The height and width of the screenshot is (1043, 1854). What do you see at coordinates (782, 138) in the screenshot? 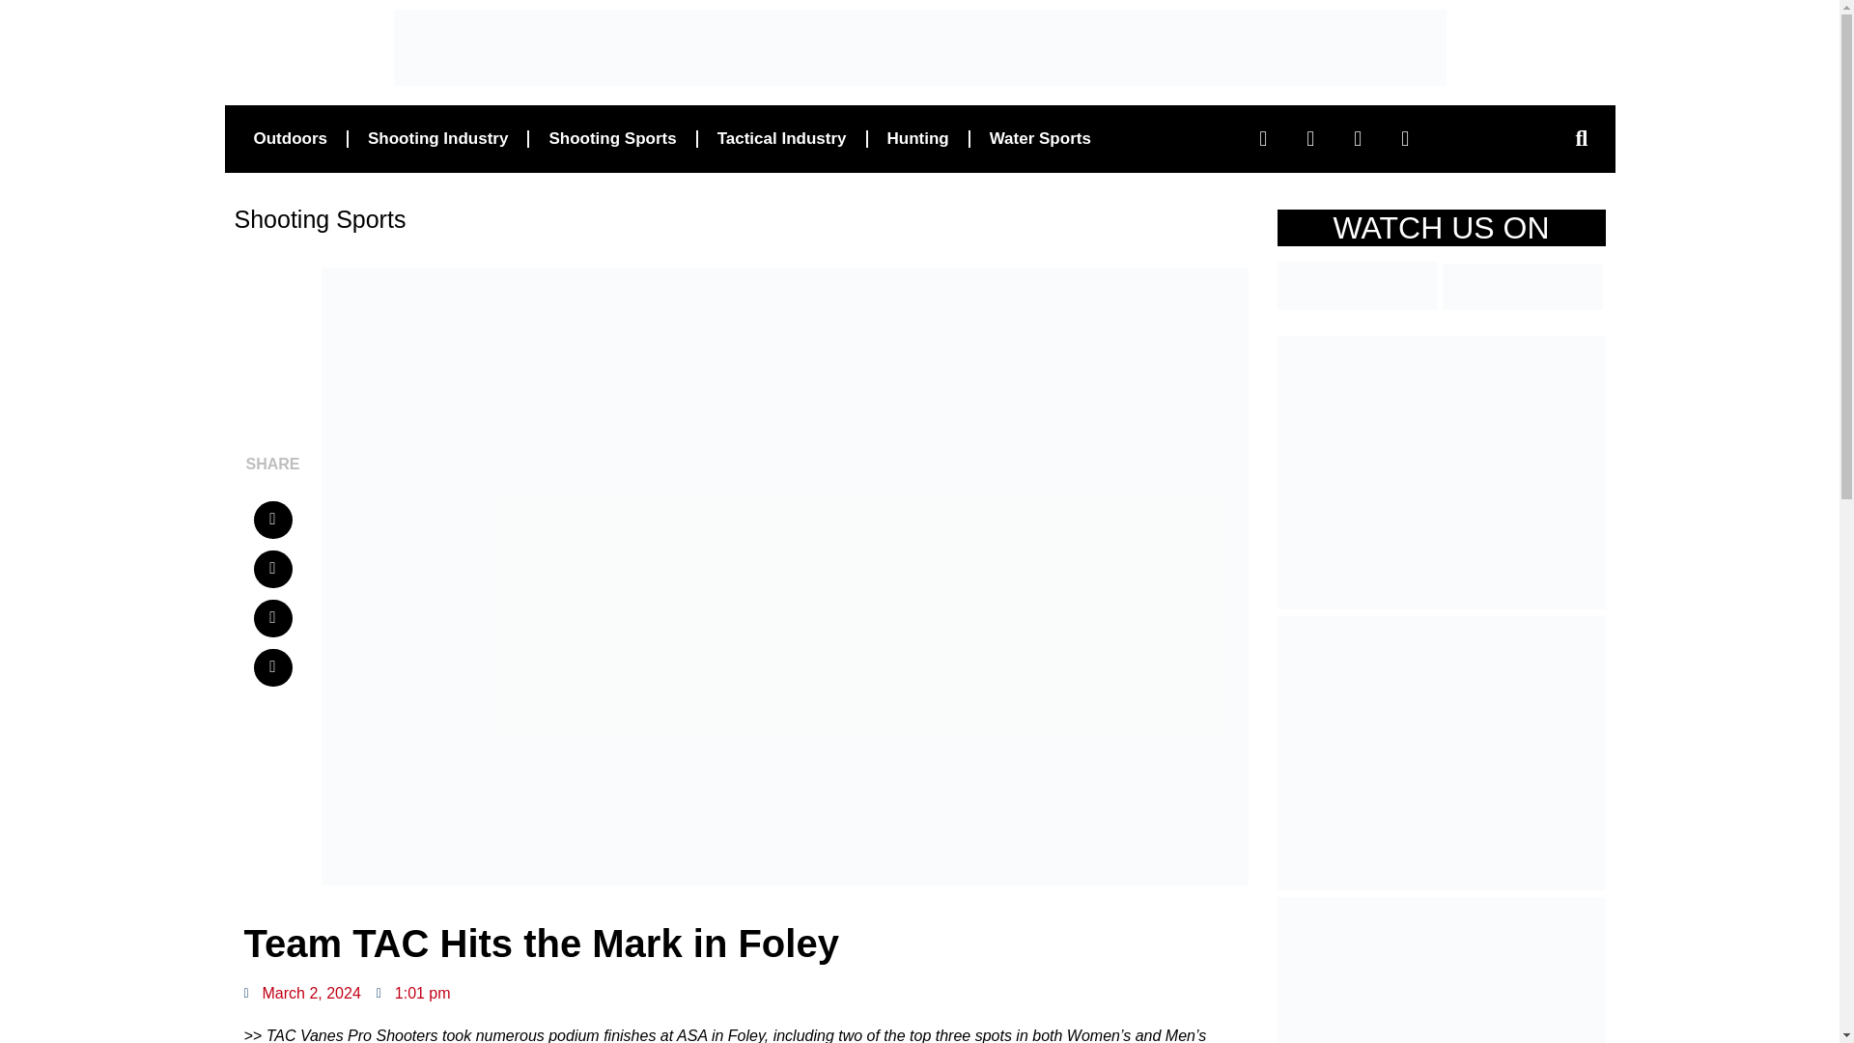
I see `Tactical Industry` at bounding box center [782, 138].